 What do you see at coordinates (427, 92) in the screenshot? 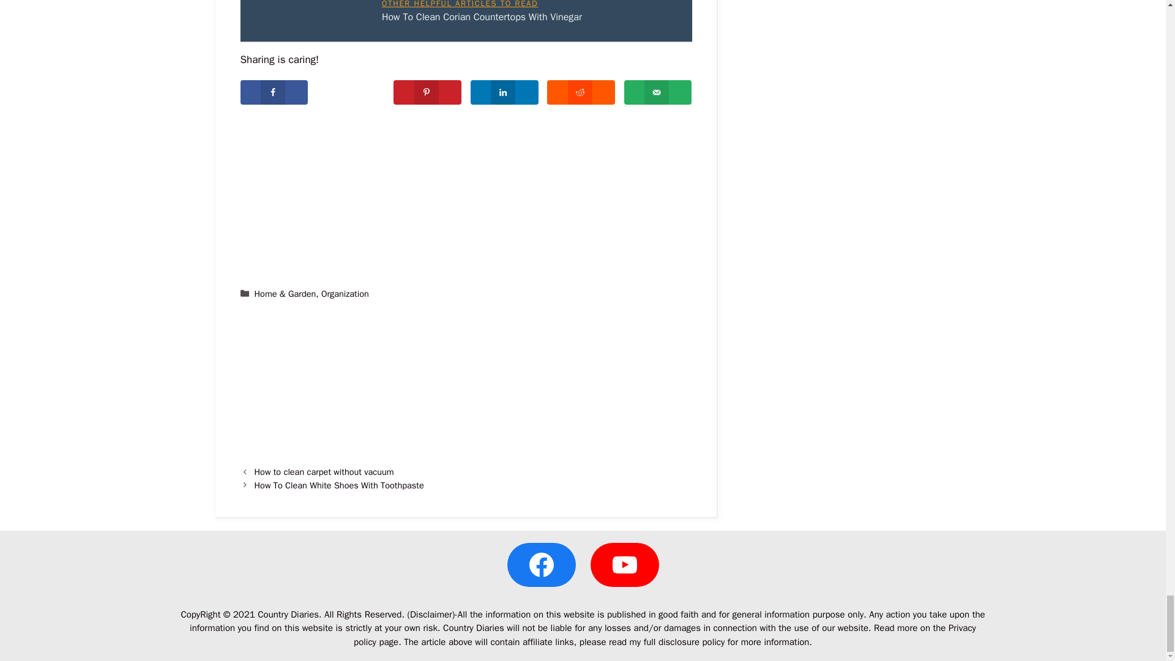
I see `Save to Pinterest` at bounding box center [427, 92].